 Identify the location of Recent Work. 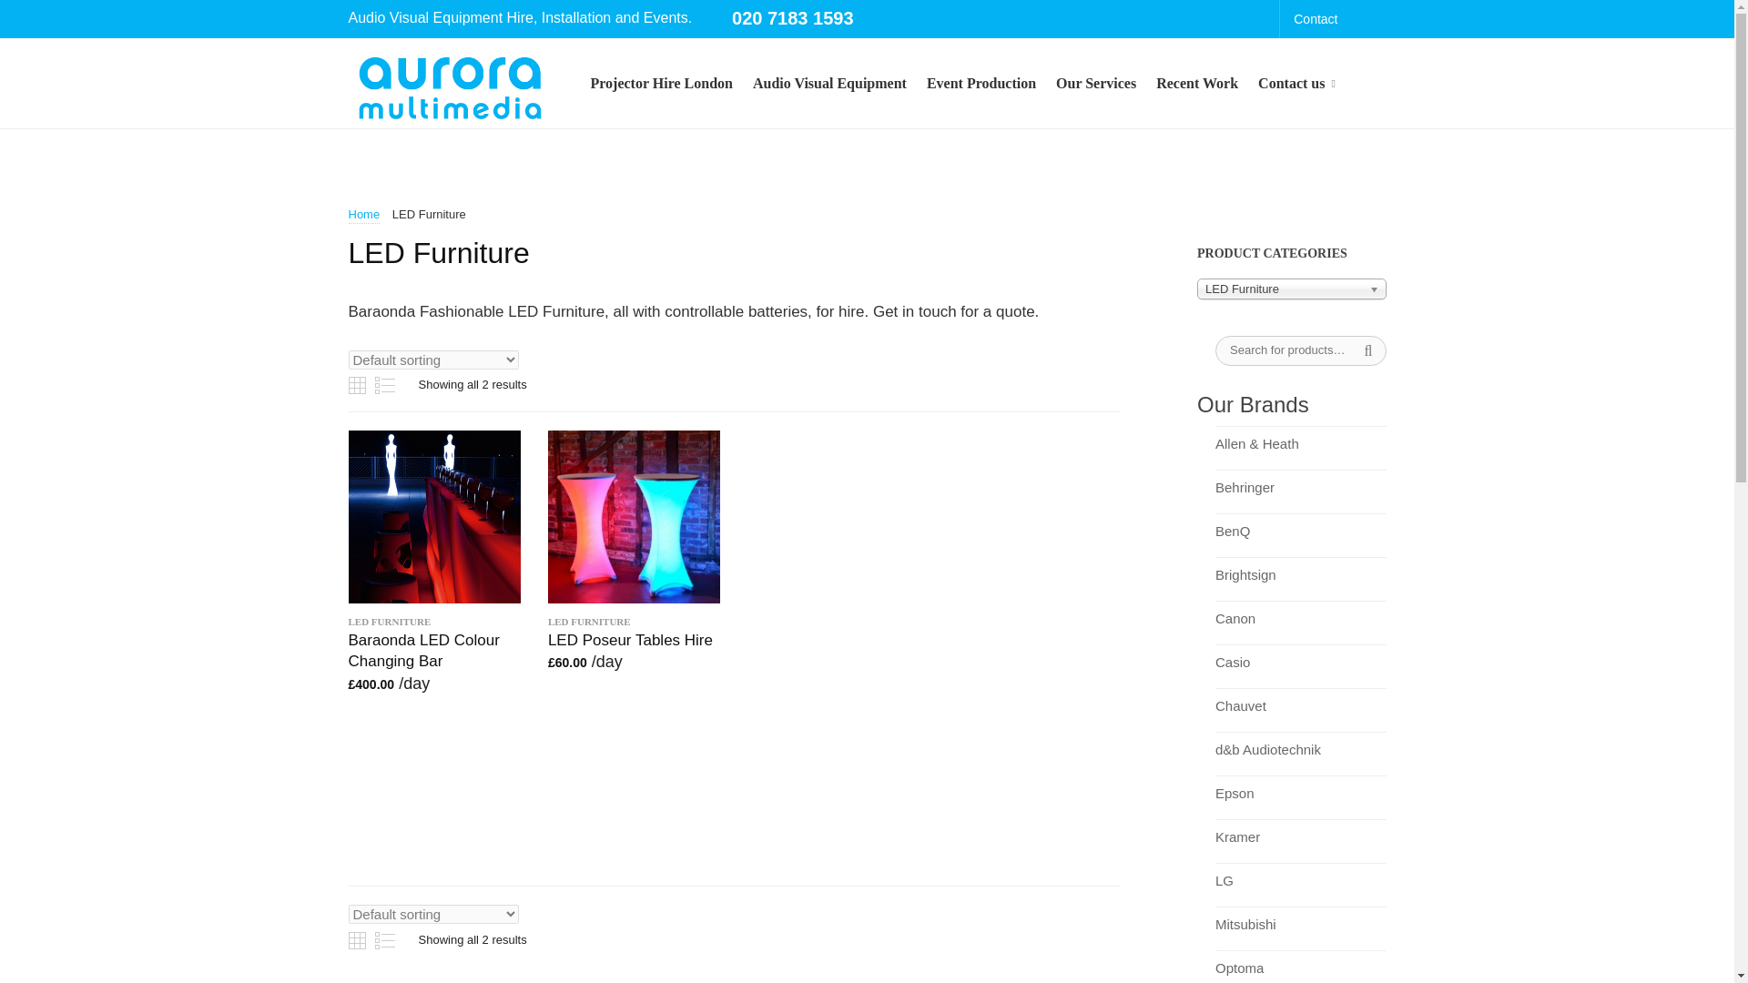
(1196, 84).